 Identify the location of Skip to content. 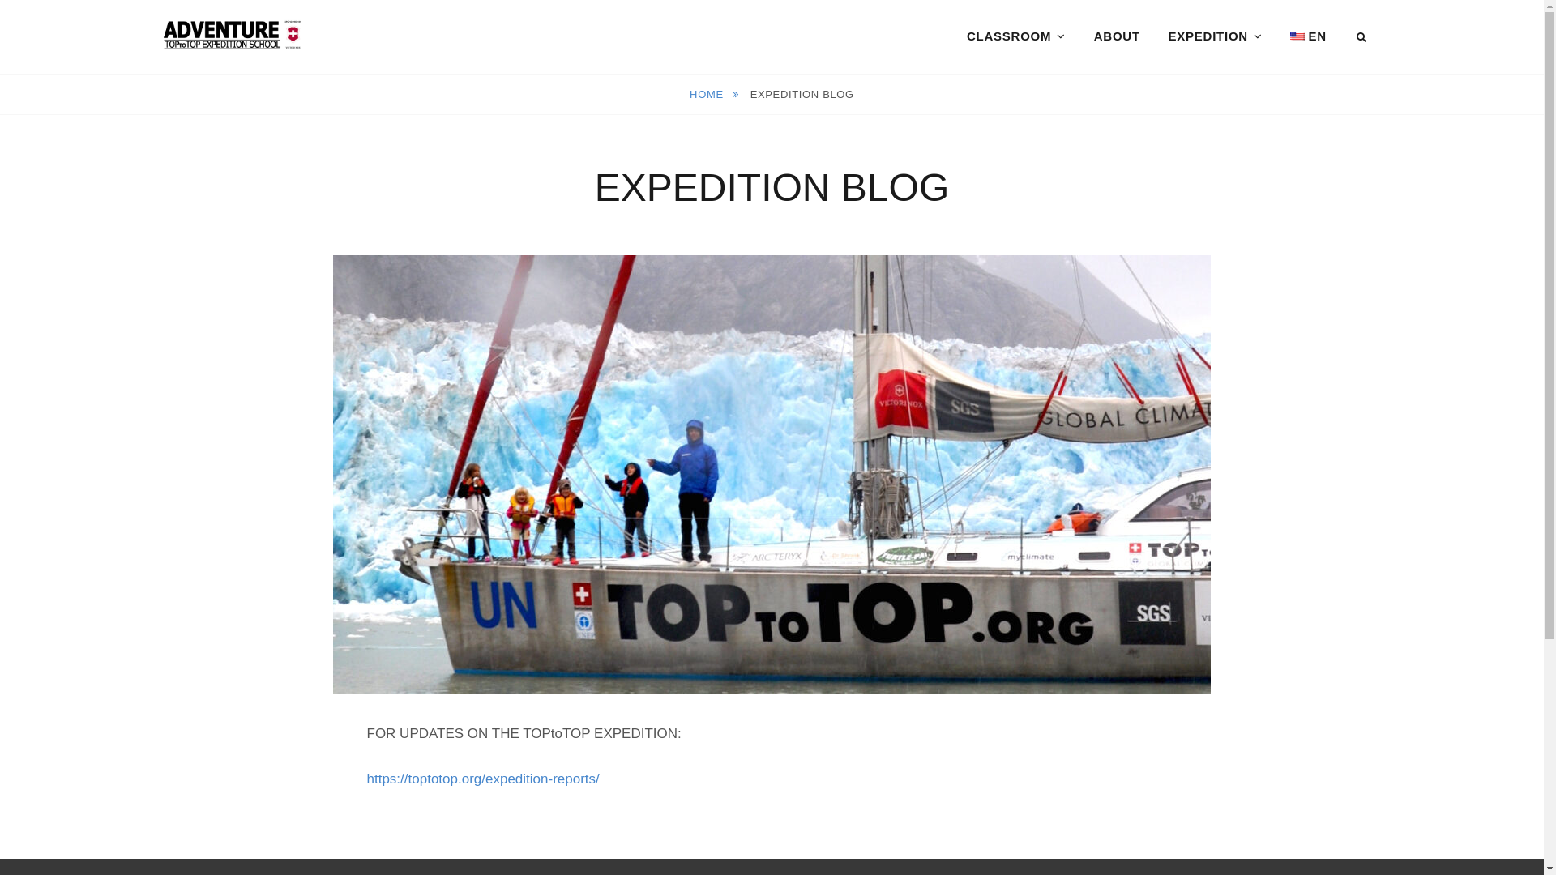
(0, 0).